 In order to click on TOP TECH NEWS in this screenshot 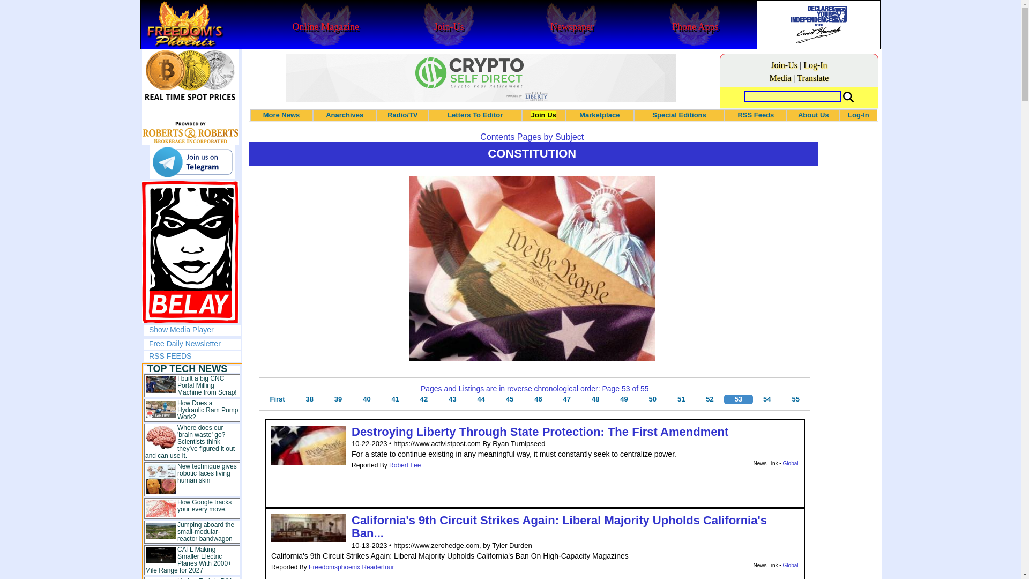, I will do `click(187, 369)`.